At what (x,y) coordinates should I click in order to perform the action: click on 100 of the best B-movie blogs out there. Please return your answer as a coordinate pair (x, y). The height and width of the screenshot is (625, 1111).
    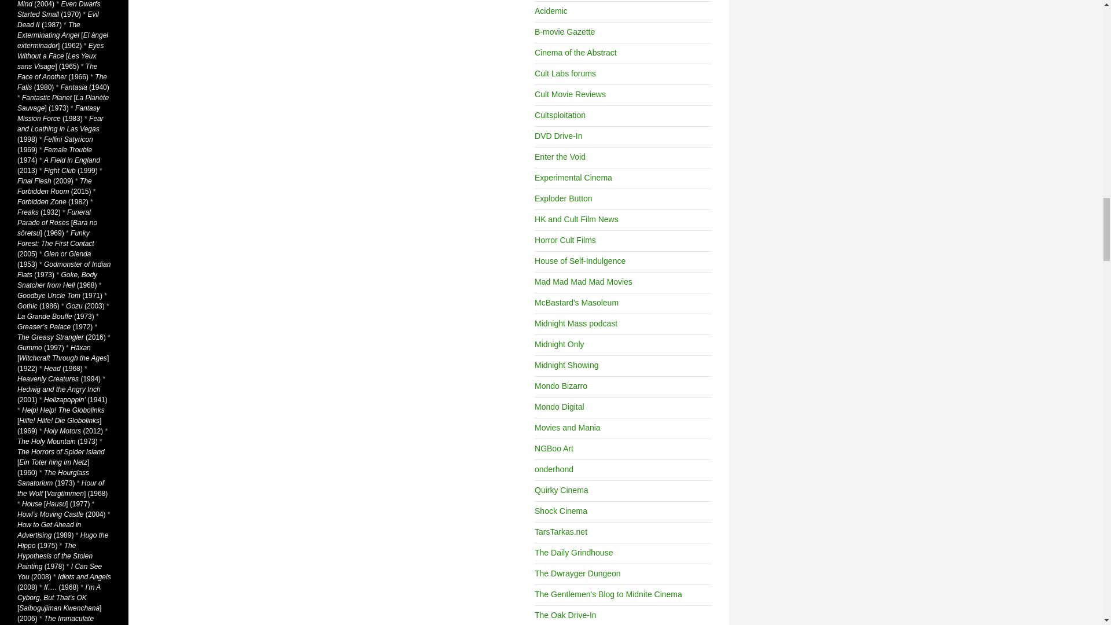
    Looking at the image, I should click on (564, 31).